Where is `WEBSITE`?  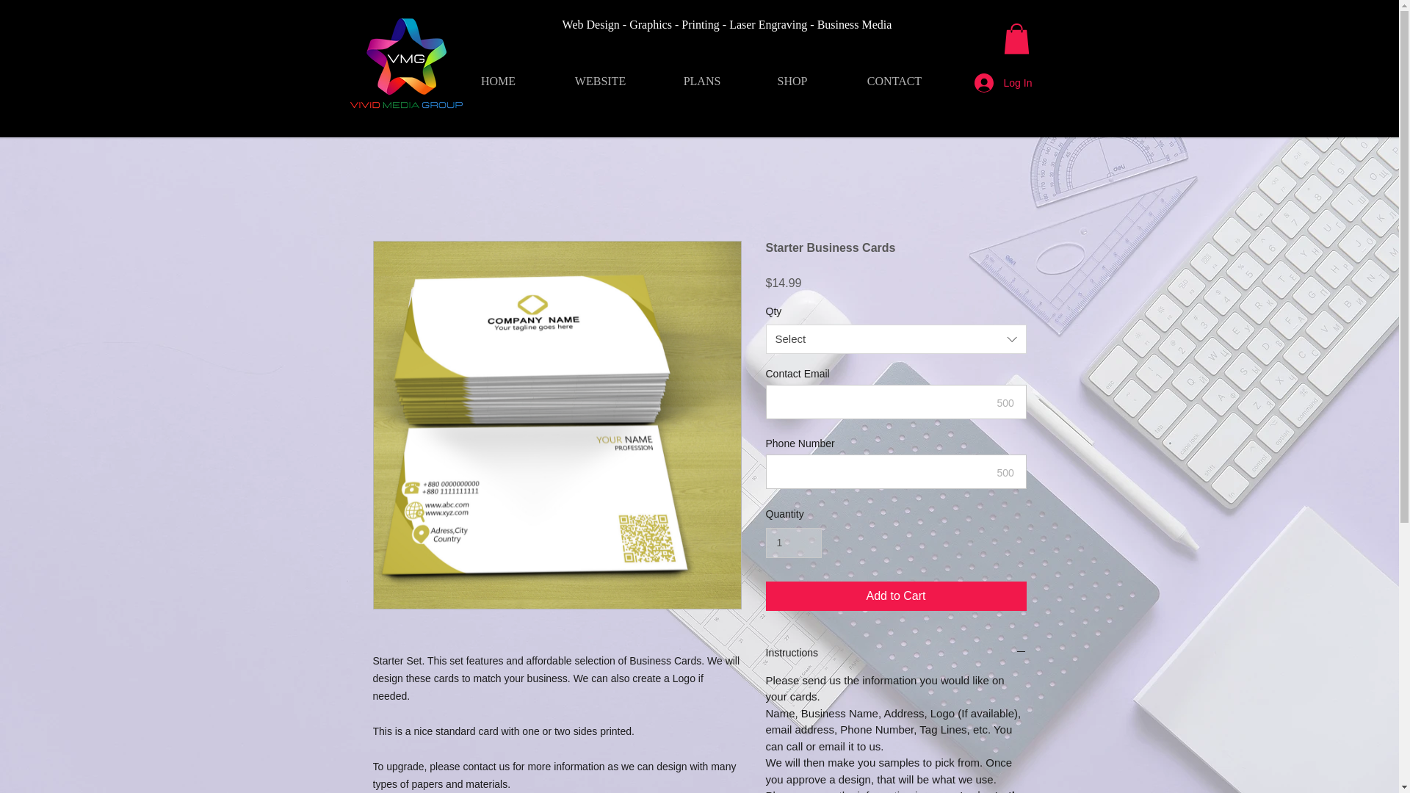
WEBSITE is located at coordinates (599, 81).